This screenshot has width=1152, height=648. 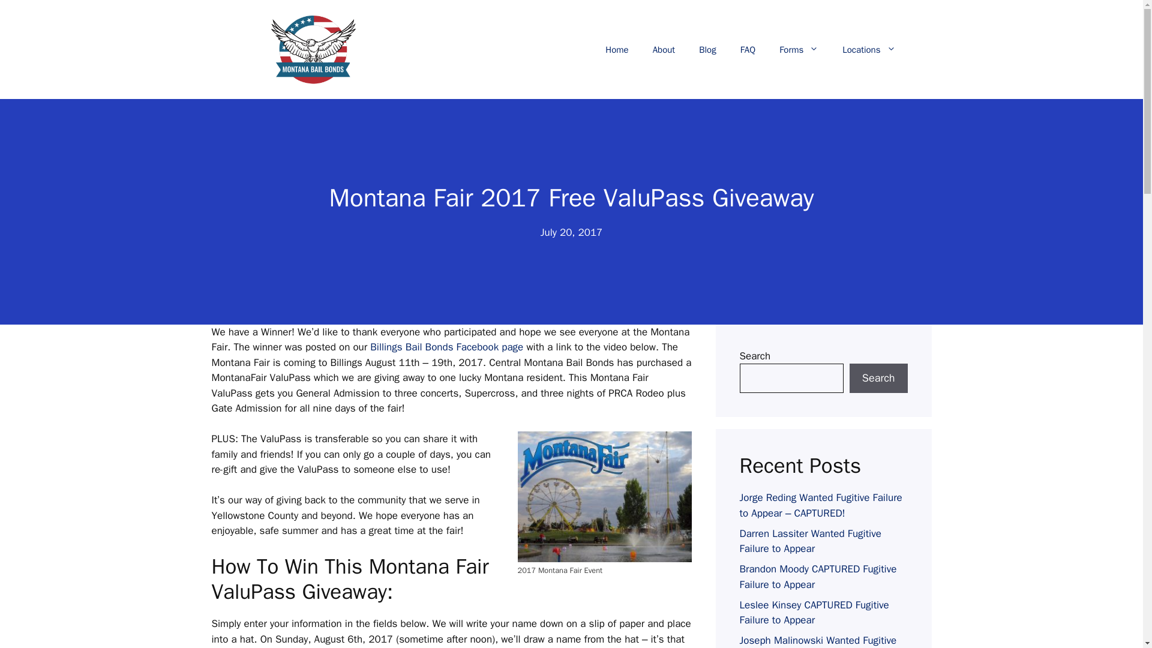 I want to click on Forms, so click(x=799, y=49).